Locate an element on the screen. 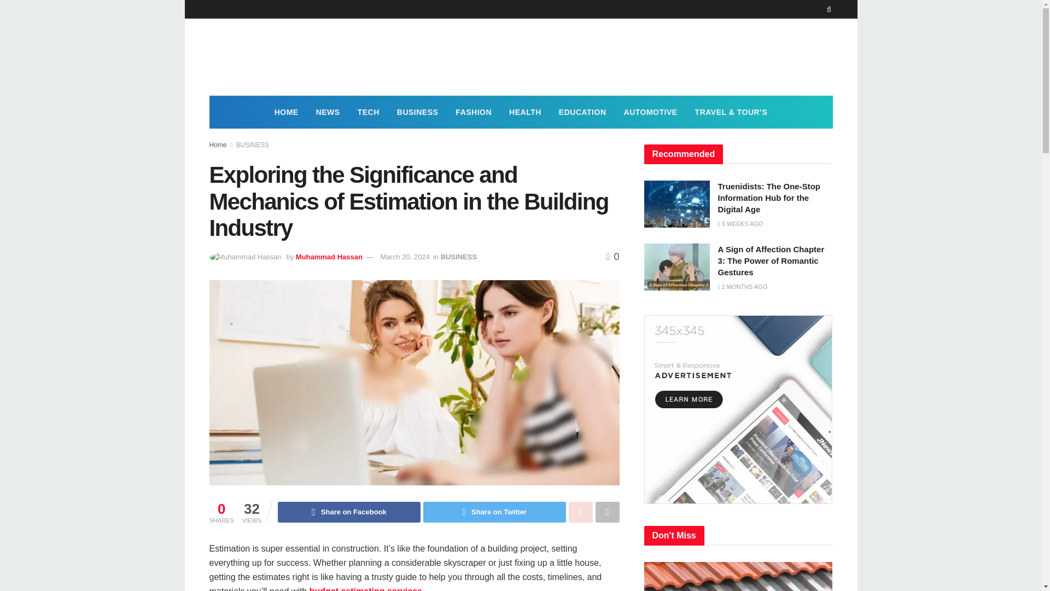  Share on Facebook is located at coordinates (349, 512).